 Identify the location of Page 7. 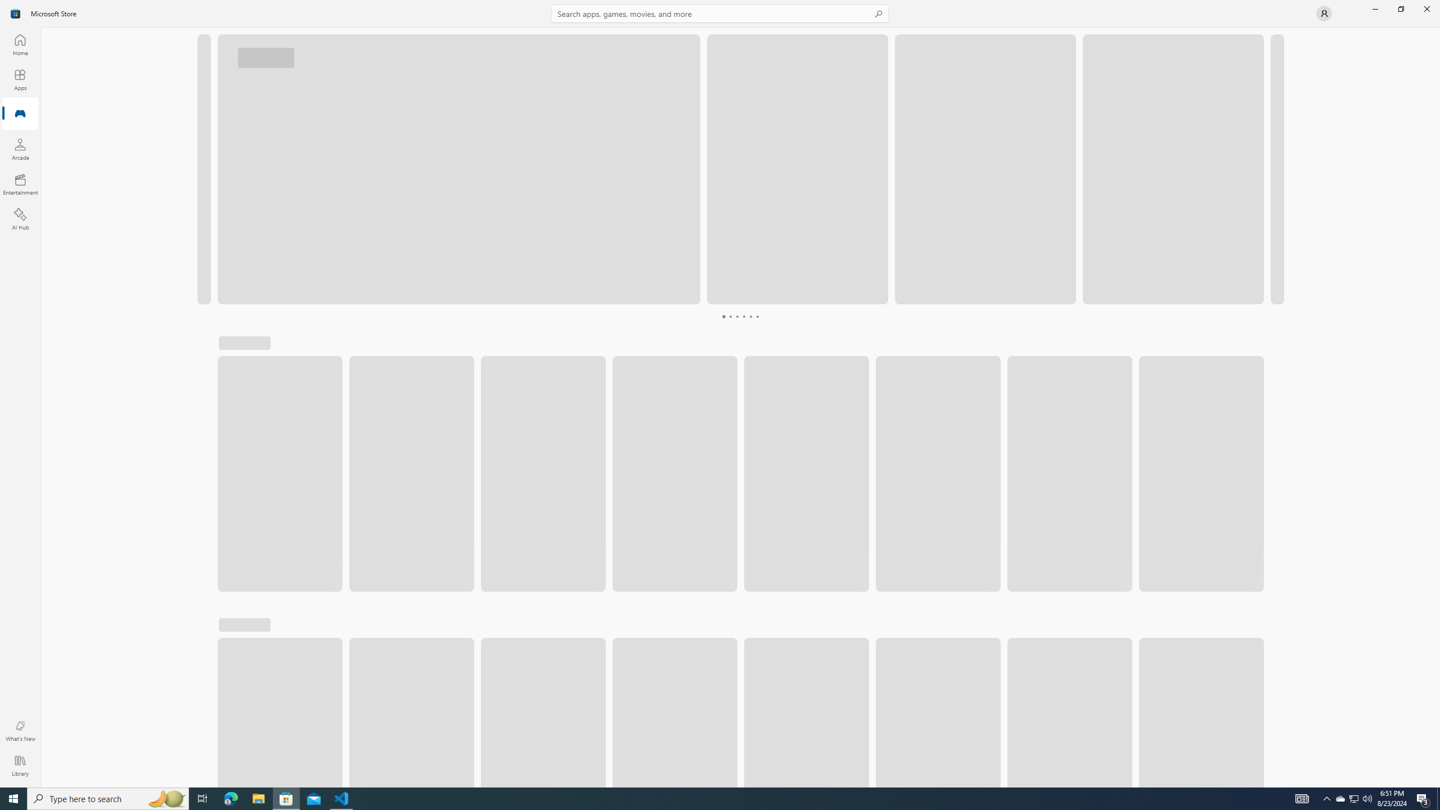
(750, 316).